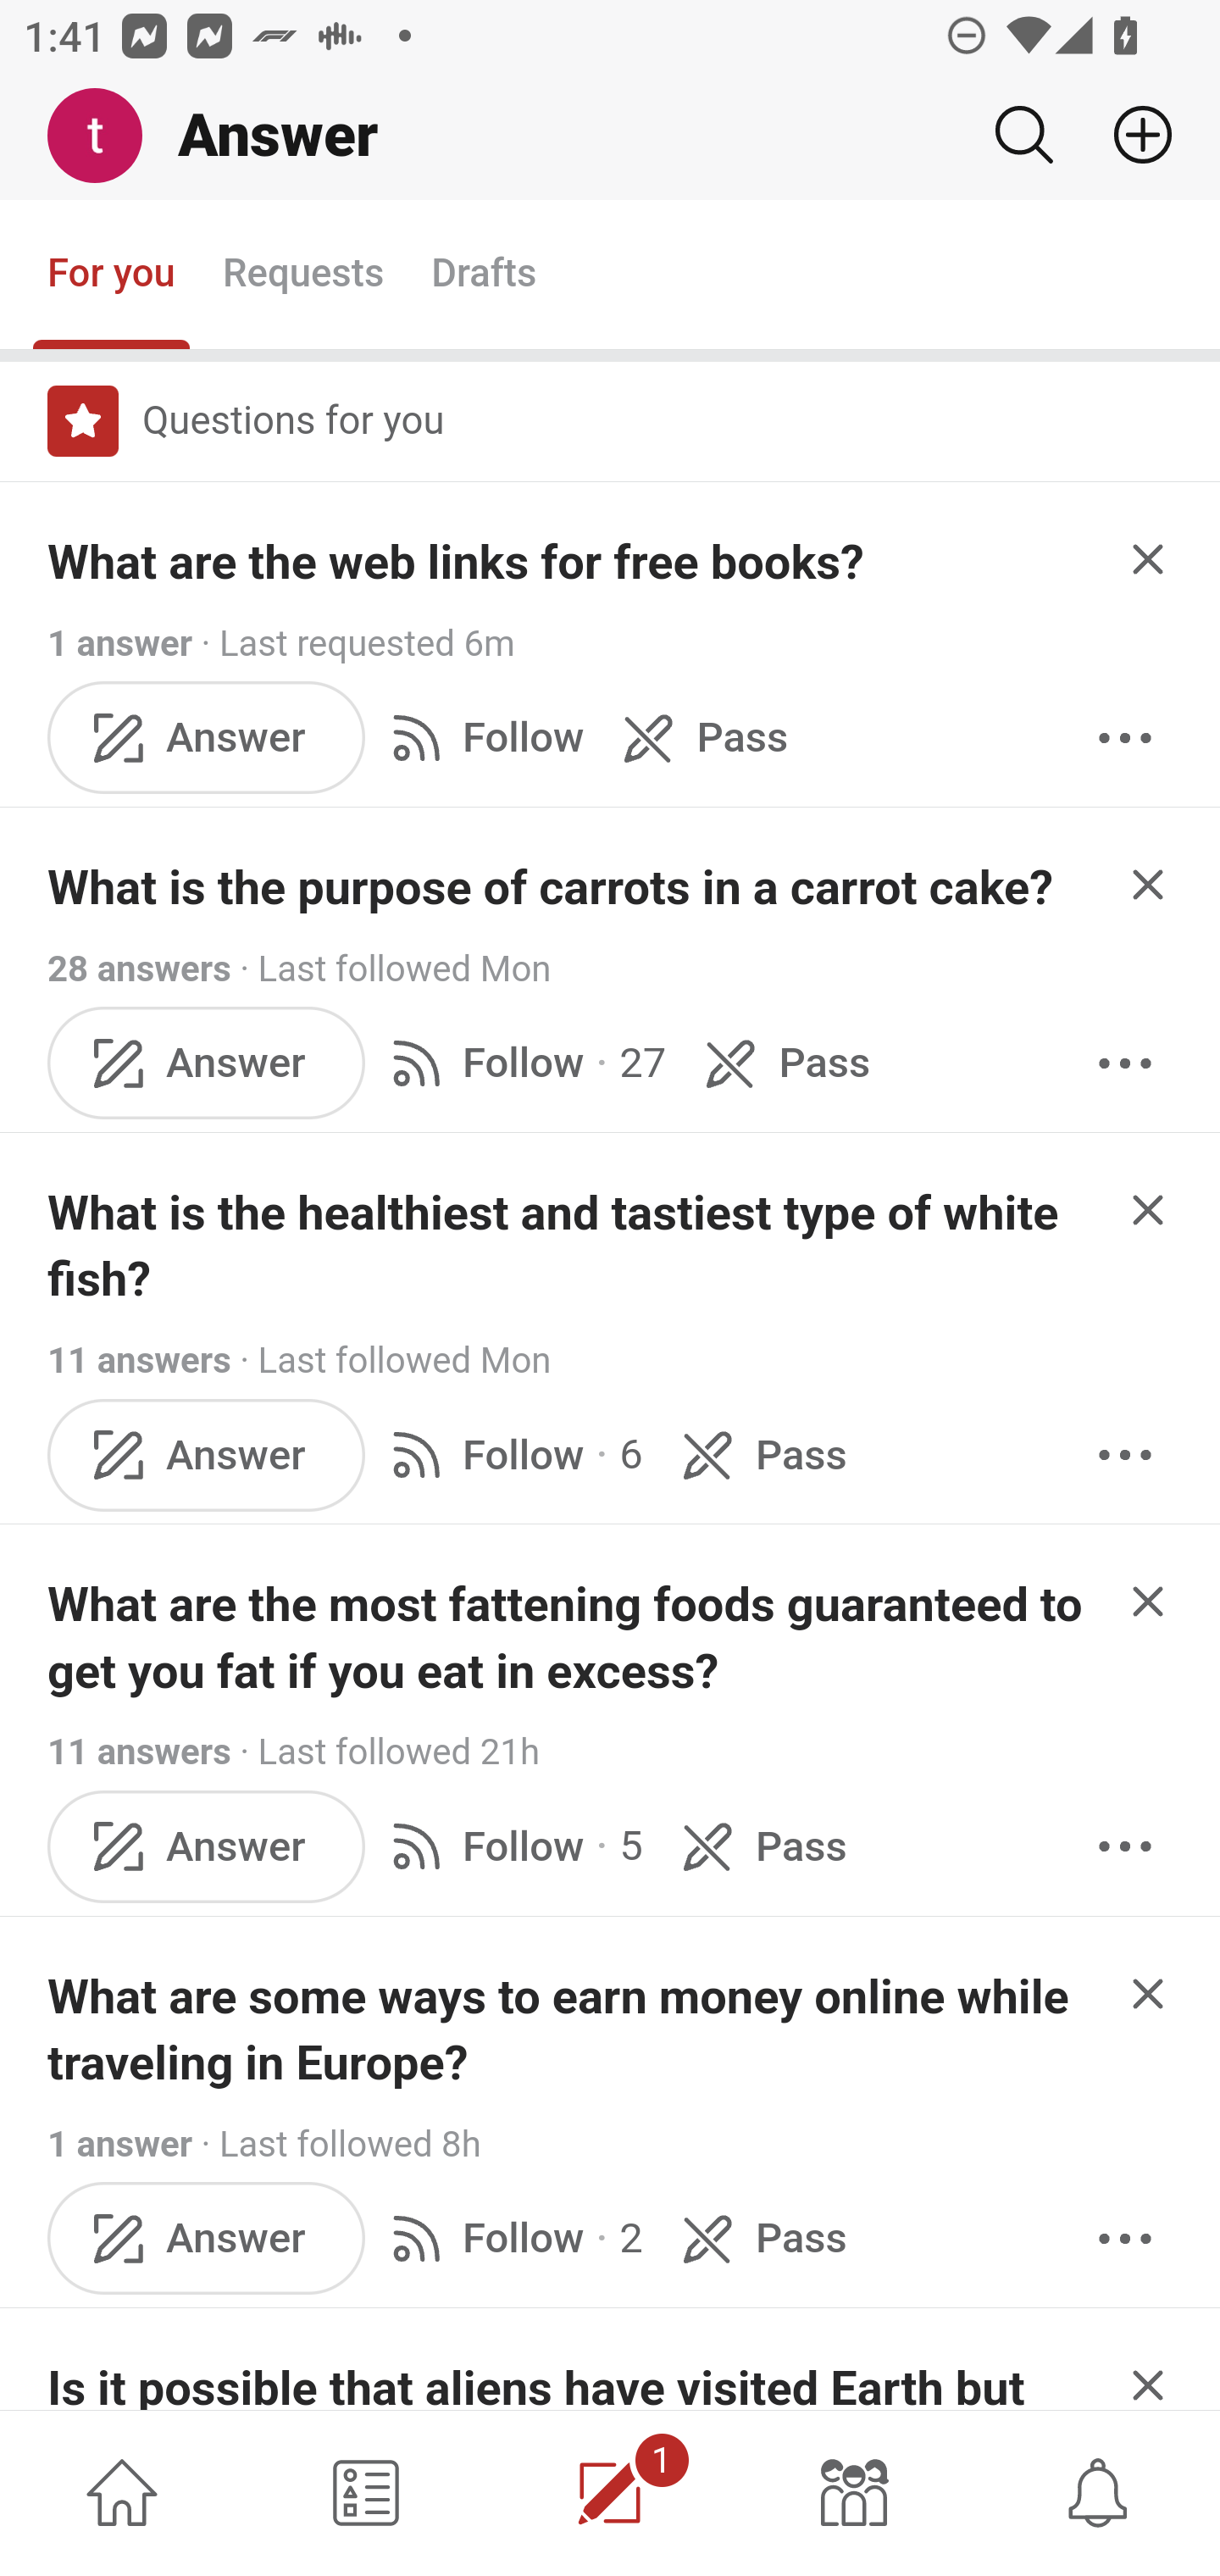  Describe the element at coordinates (302, 275) in the screenshot. I see `Requests` at that location.